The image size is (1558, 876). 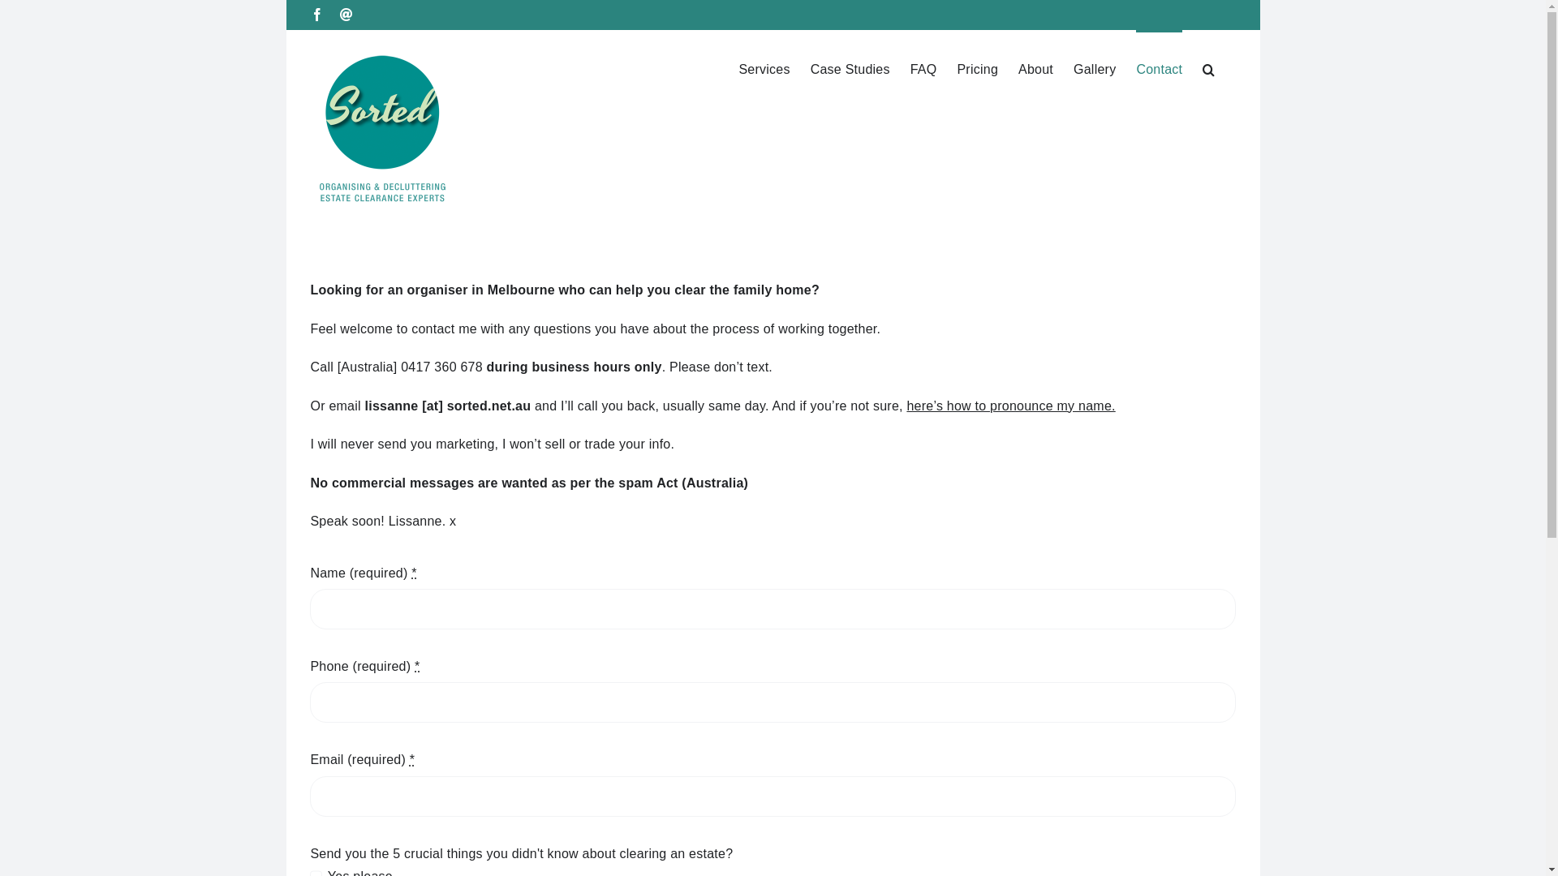 What do you see at coordinates (1209, 68) in the screenshot?
I see `Search` at bounding box center [1209, 68].